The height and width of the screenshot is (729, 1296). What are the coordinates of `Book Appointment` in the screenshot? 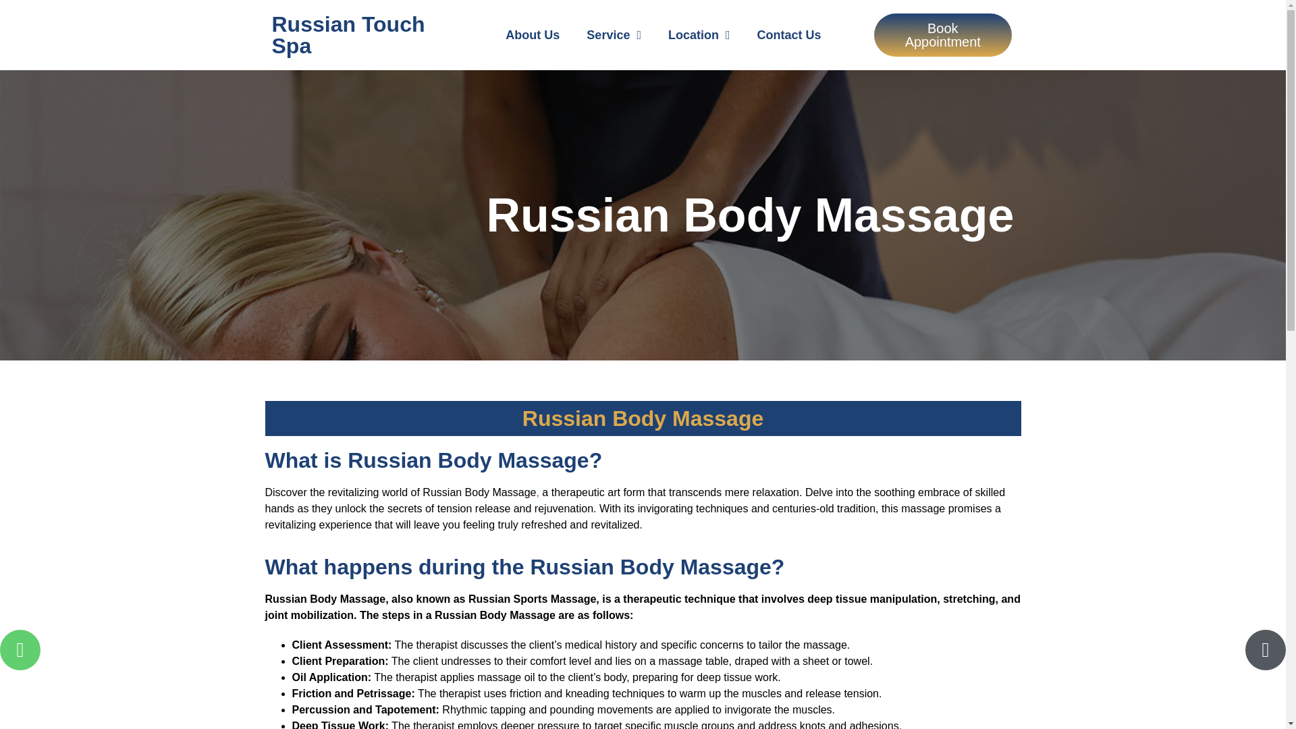 It's located at (942, 35).